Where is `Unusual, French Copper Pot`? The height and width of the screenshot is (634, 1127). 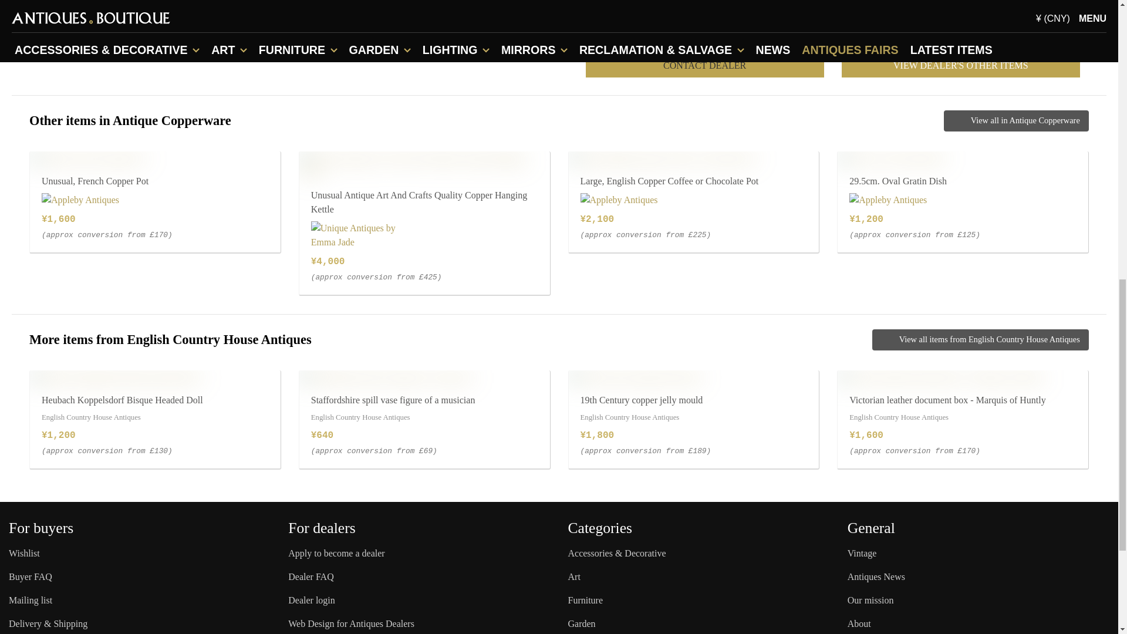
Unusual, French Copper Pot is located at coordinates (88, 158).